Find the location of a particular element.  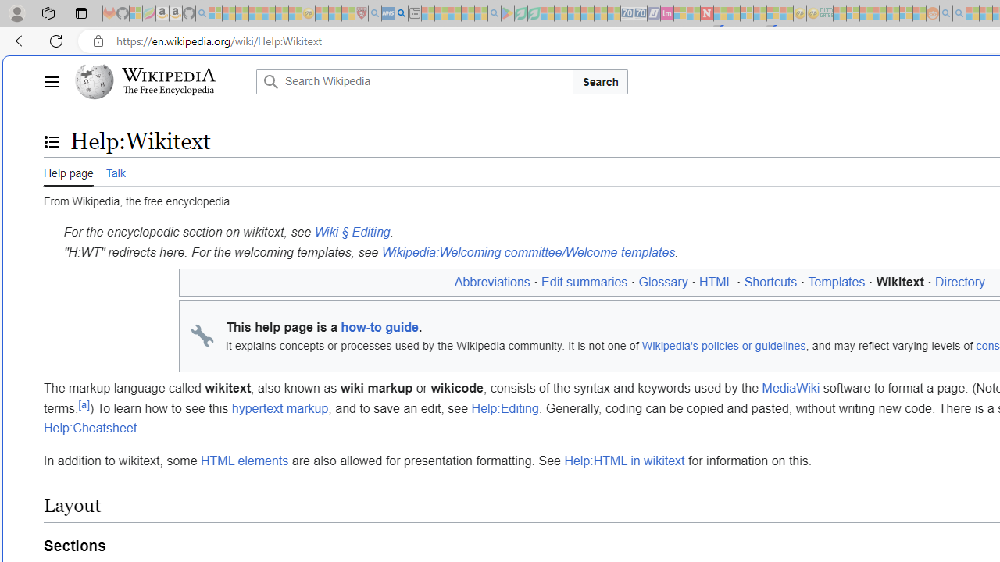

hypertext markup is located at coordinates (280, 408).